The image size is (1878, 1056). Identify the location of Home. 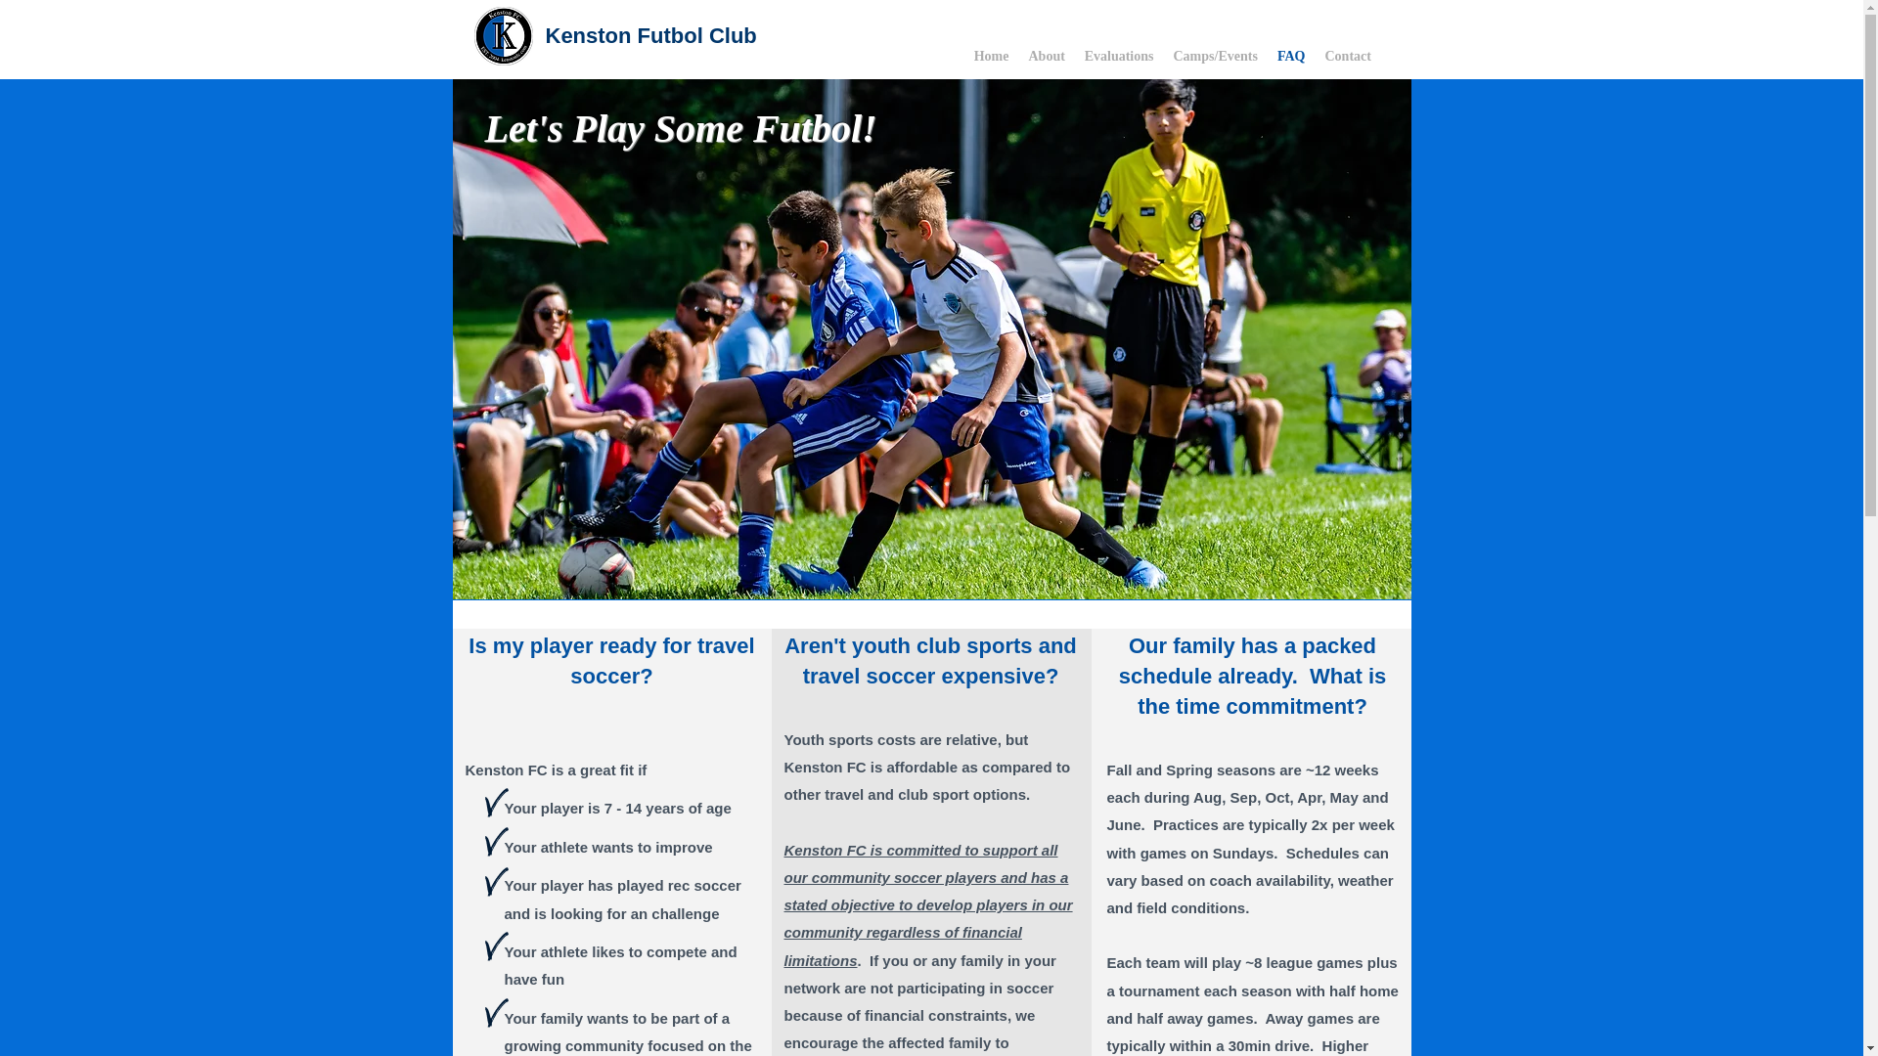
(992, 57).